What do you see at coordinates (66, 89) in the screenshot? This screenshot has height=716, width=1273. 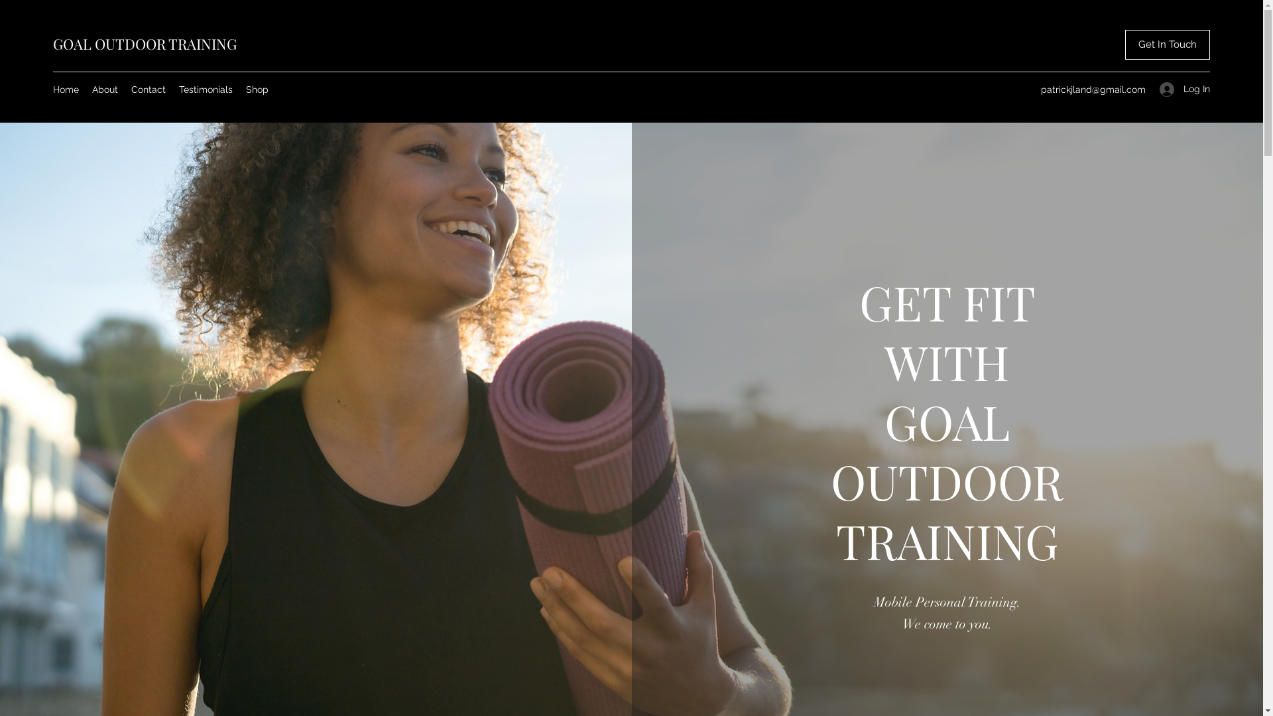 I see `Home` at bounding box center [66, 89].